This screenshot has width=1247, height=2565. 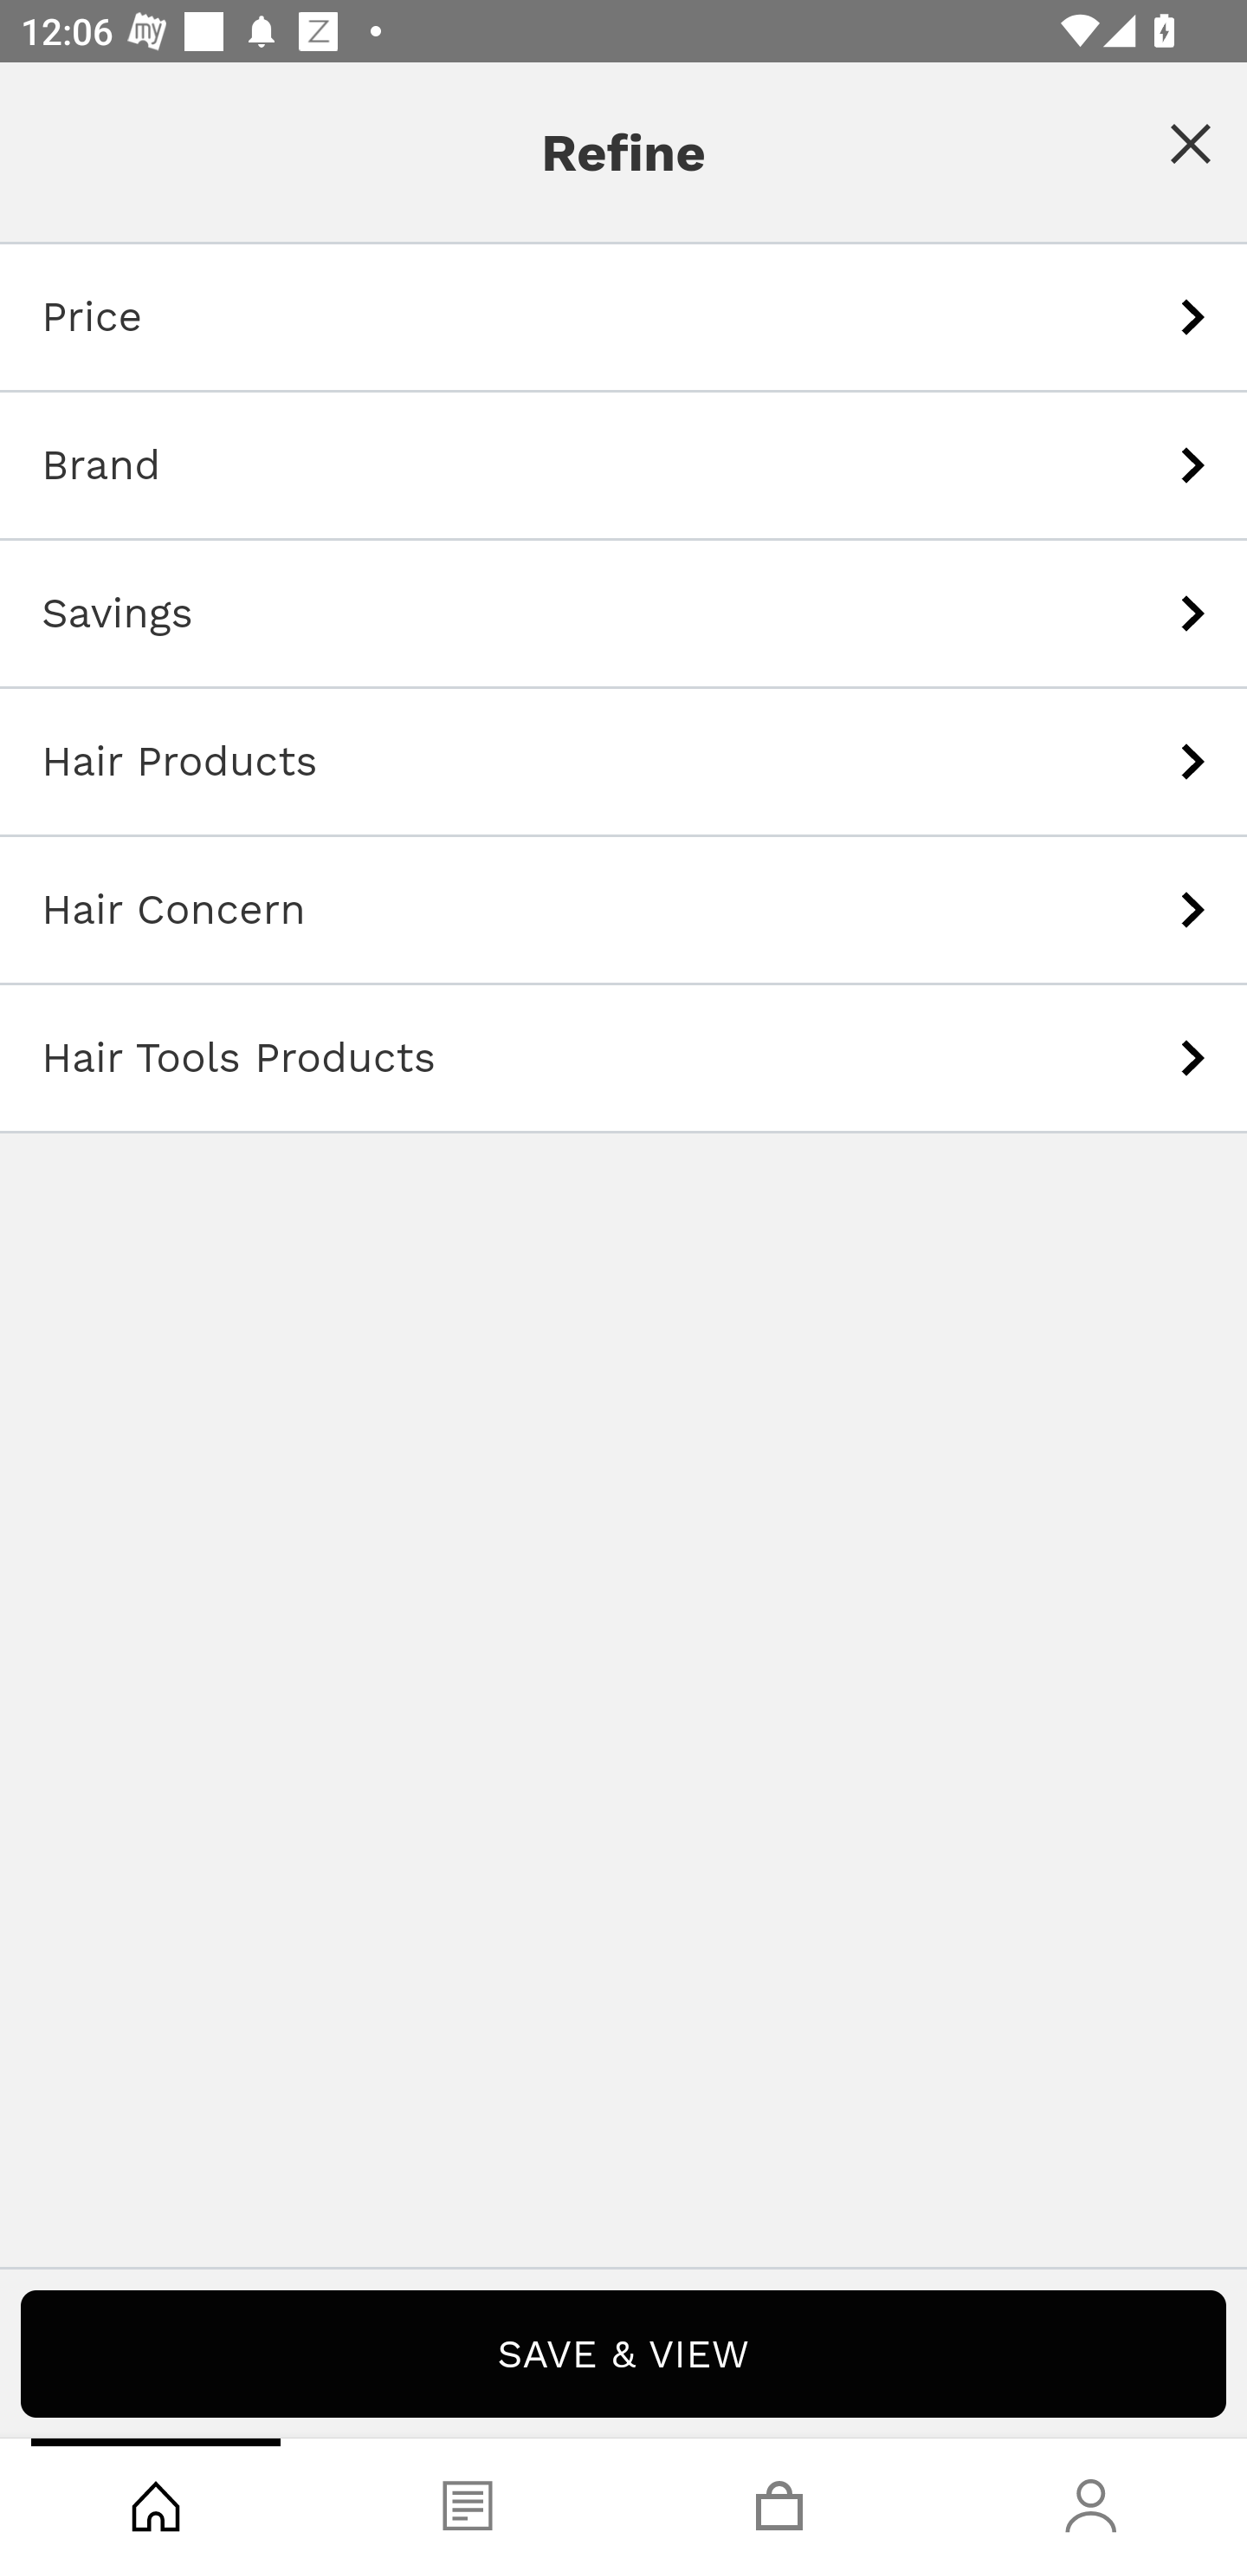 What do you see at coordinates (156, 2502) in the screenshot?
I see `Shop, tab, 1 of 4` at bounding box center [156, 2502].